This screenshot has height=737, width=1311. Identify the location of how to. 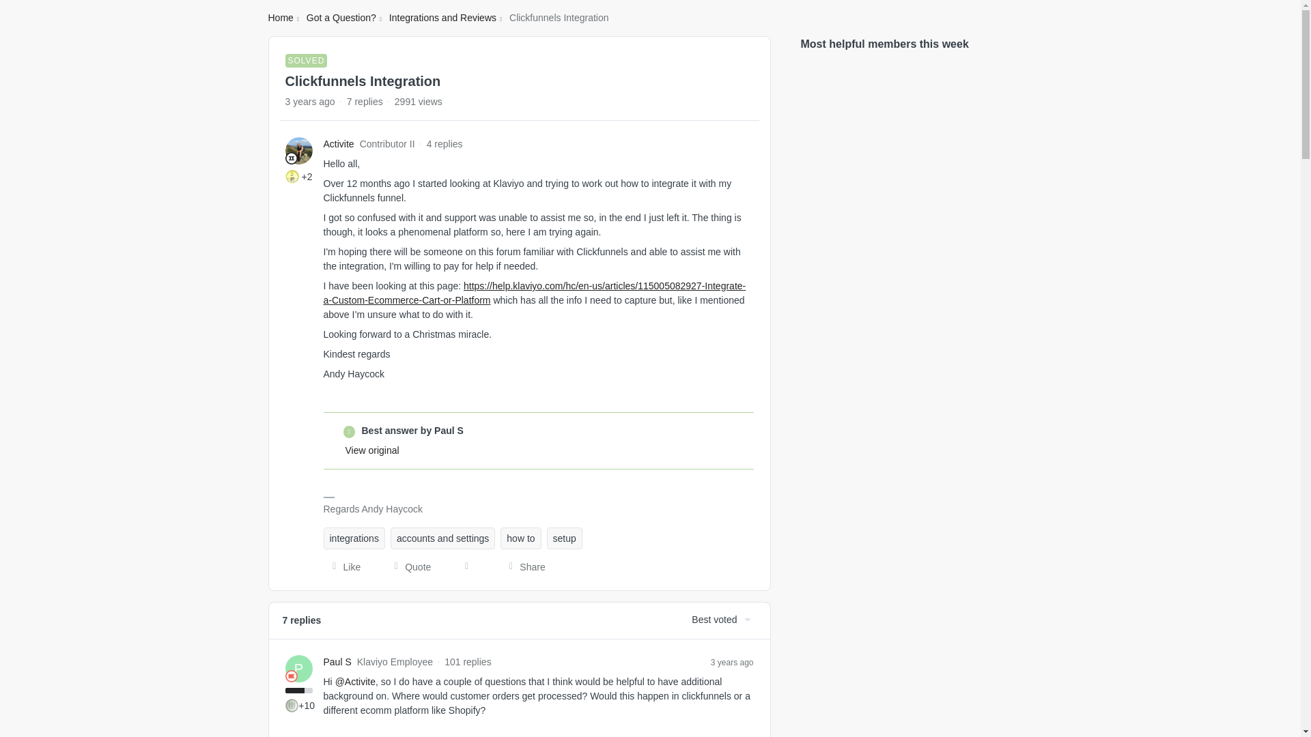
(520, 538).